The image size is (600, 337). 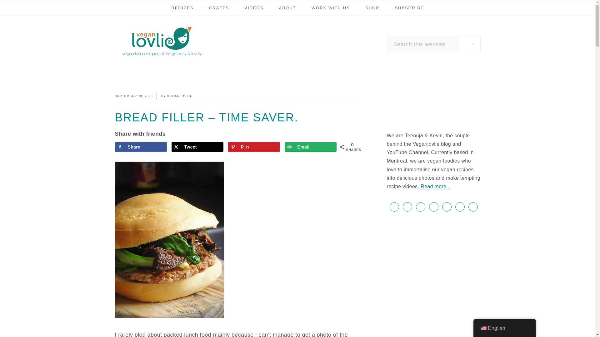 I want to click on ABOUT, so click(x=287, y=7).